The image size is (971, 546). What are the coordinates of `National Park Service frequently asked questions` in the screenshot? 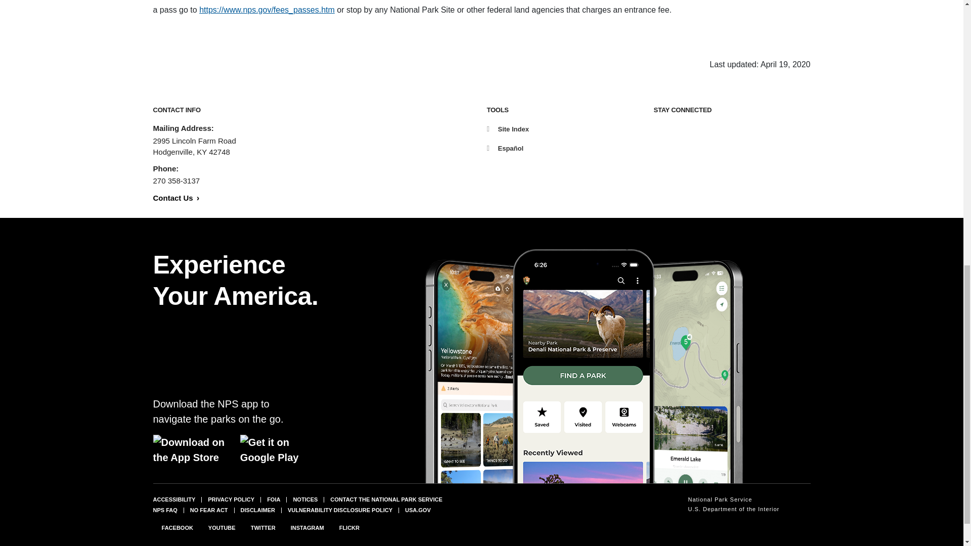 It's located at (164, 510).